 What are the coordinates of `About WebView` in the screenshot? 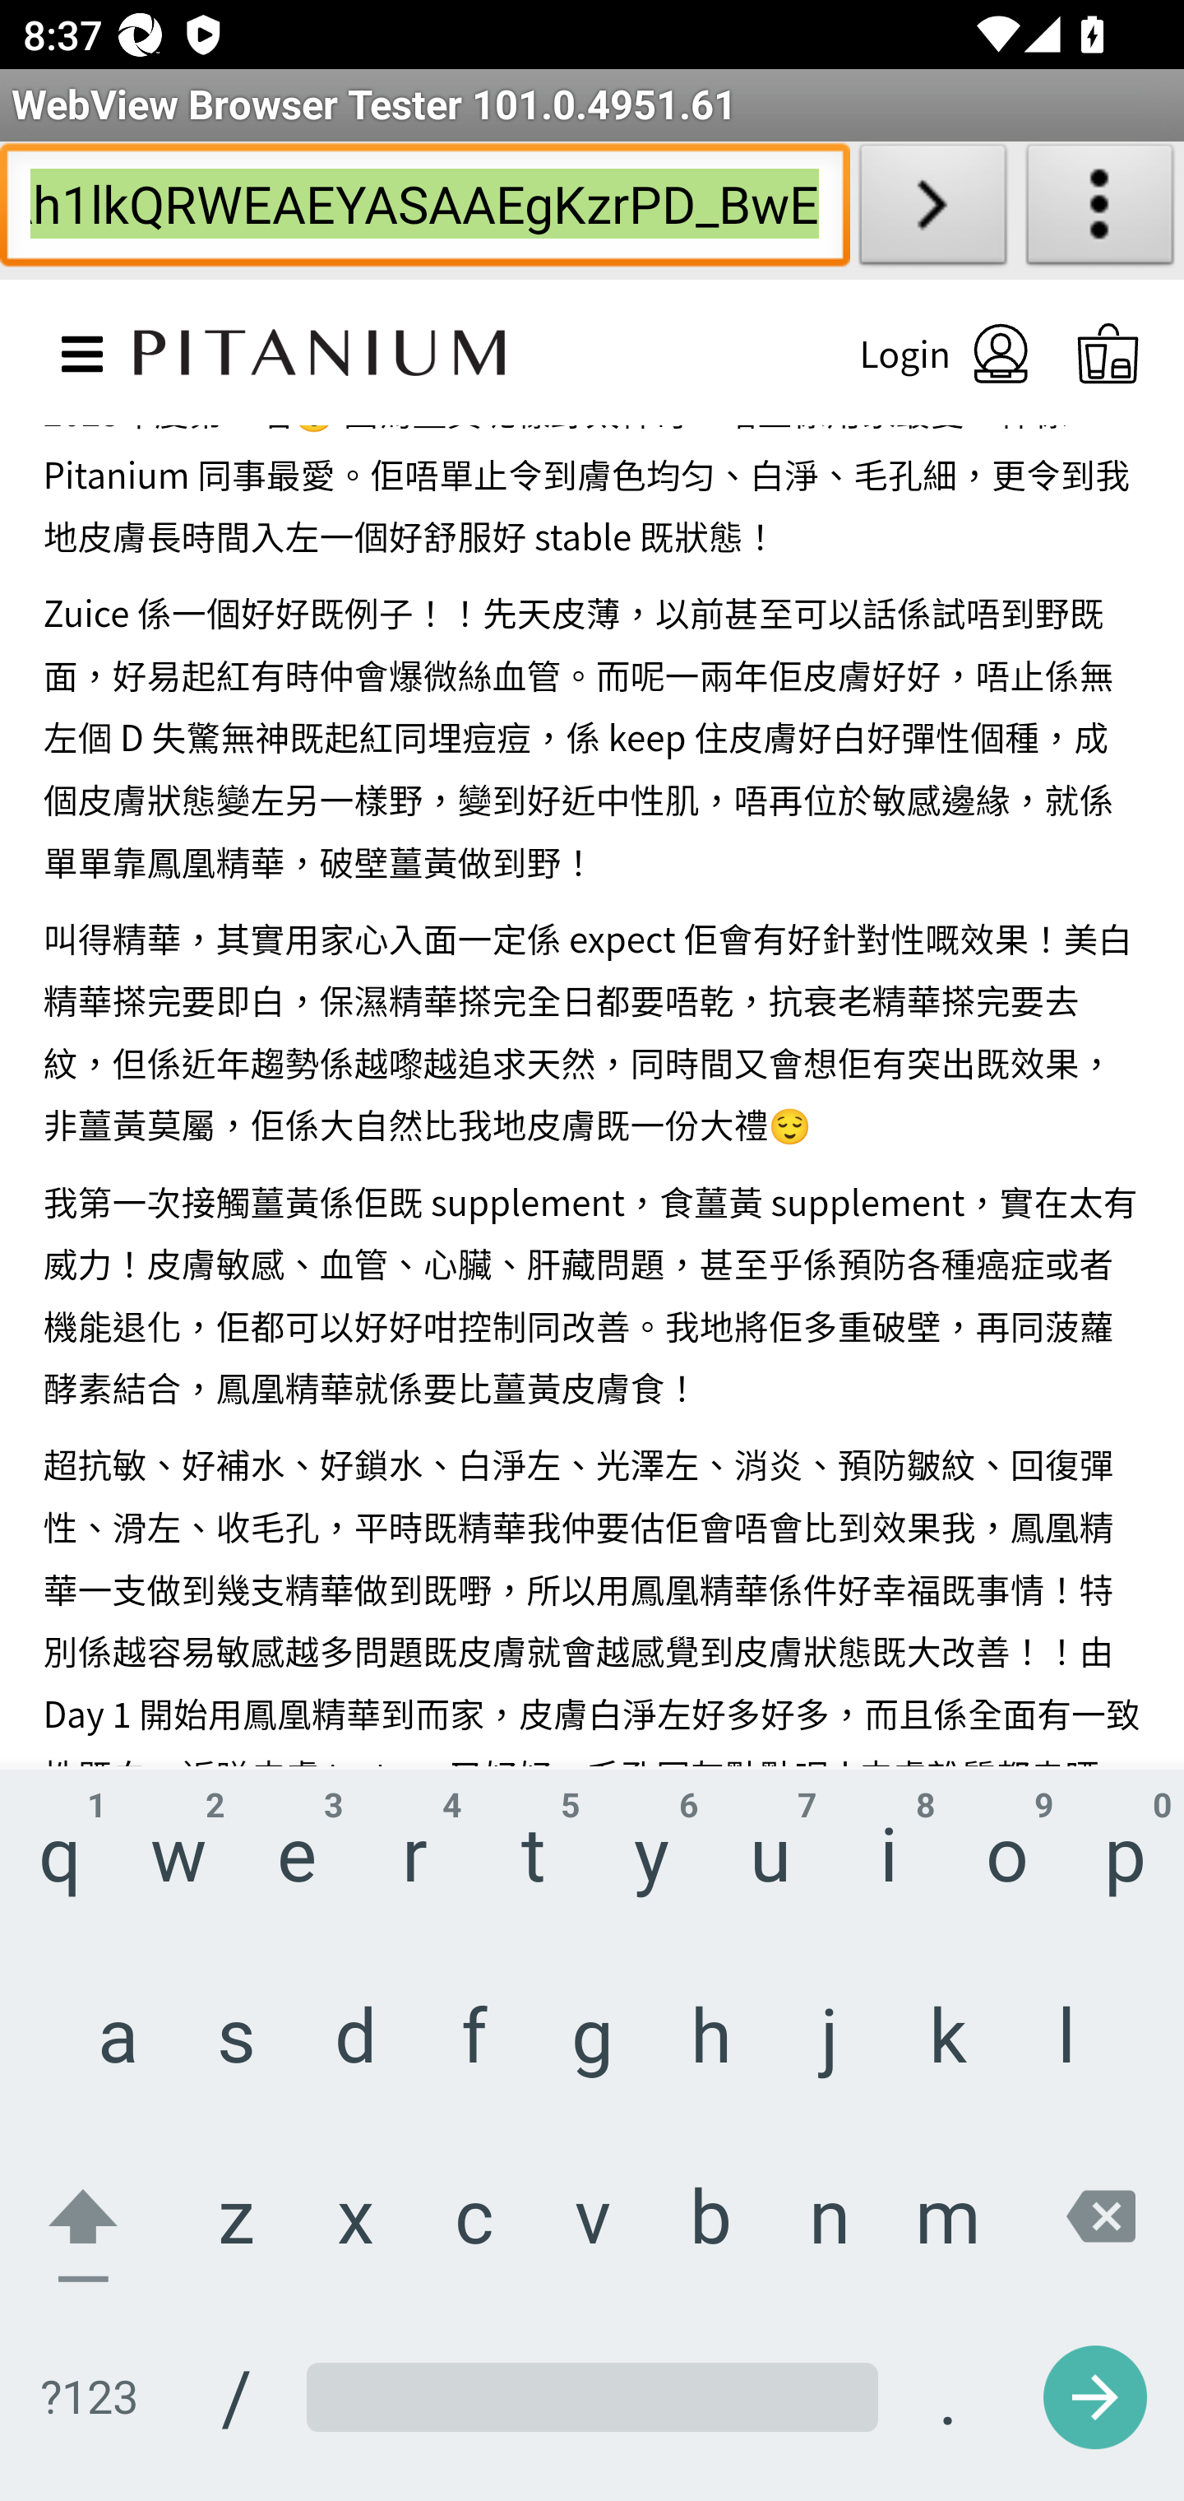 It's located at (1100, 211).